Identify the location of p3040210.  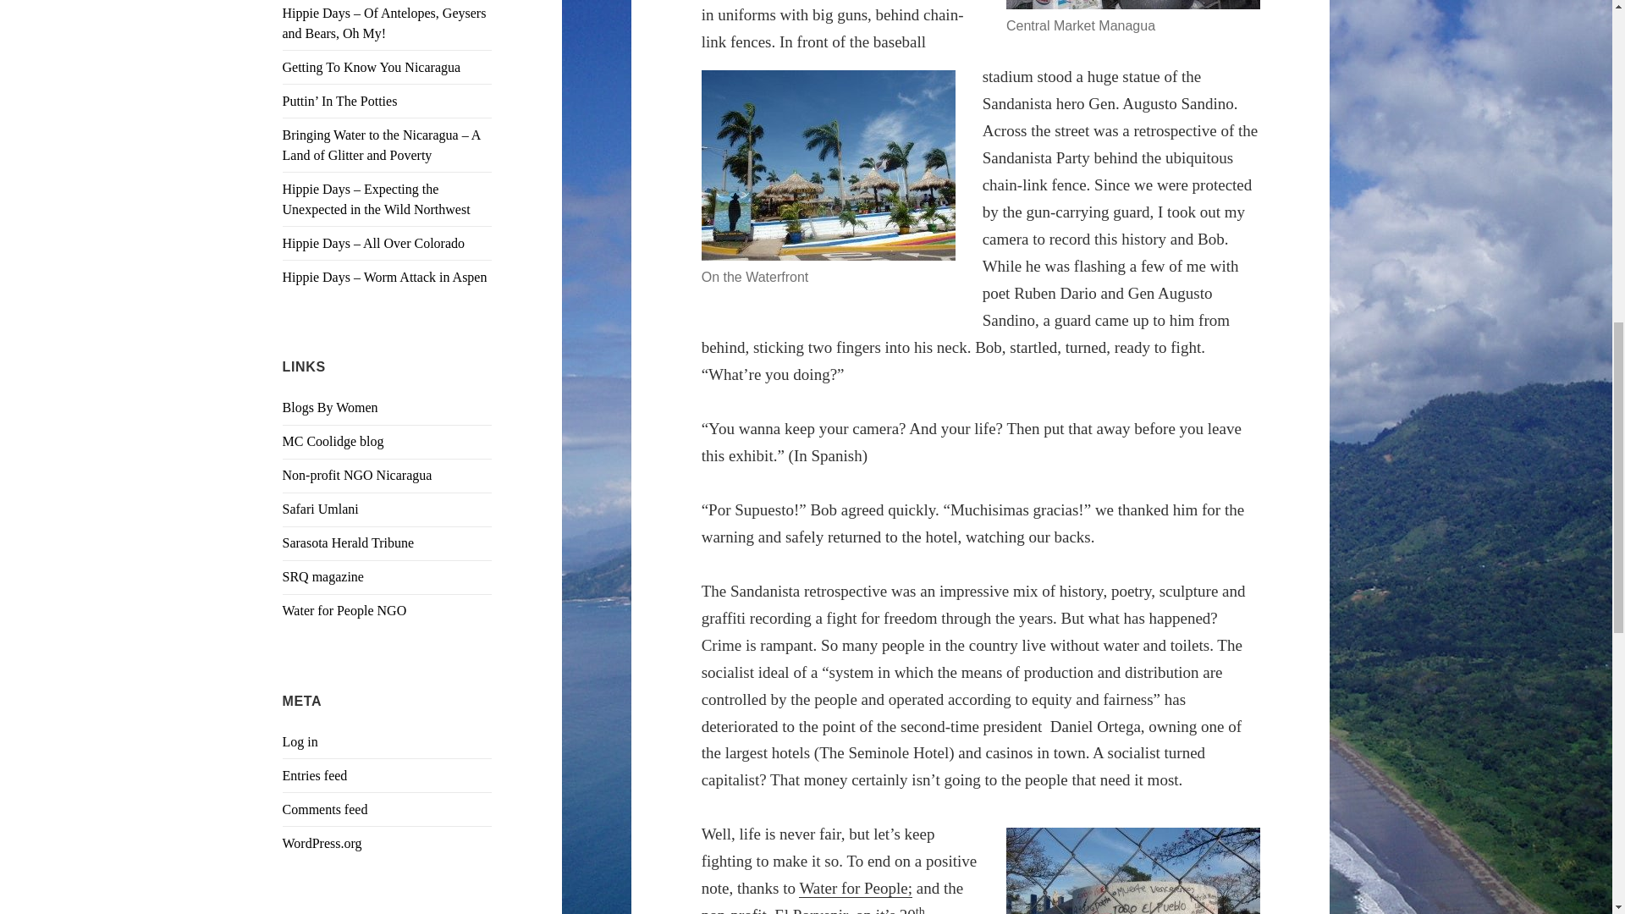
(828, 165).